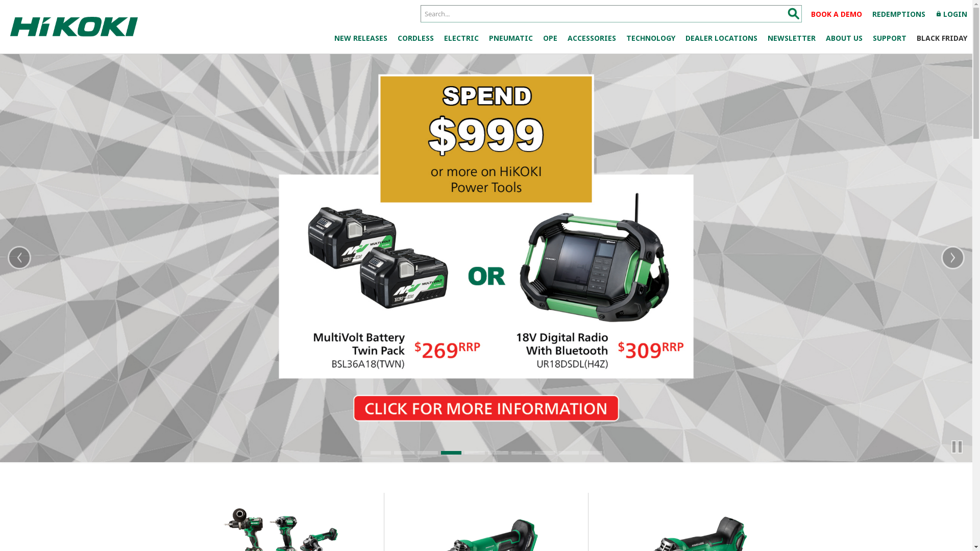  What do you see at coordinates (511, 38) in the screenshot?
I see `PNEUMATIC` at bounding box center [511, 38].